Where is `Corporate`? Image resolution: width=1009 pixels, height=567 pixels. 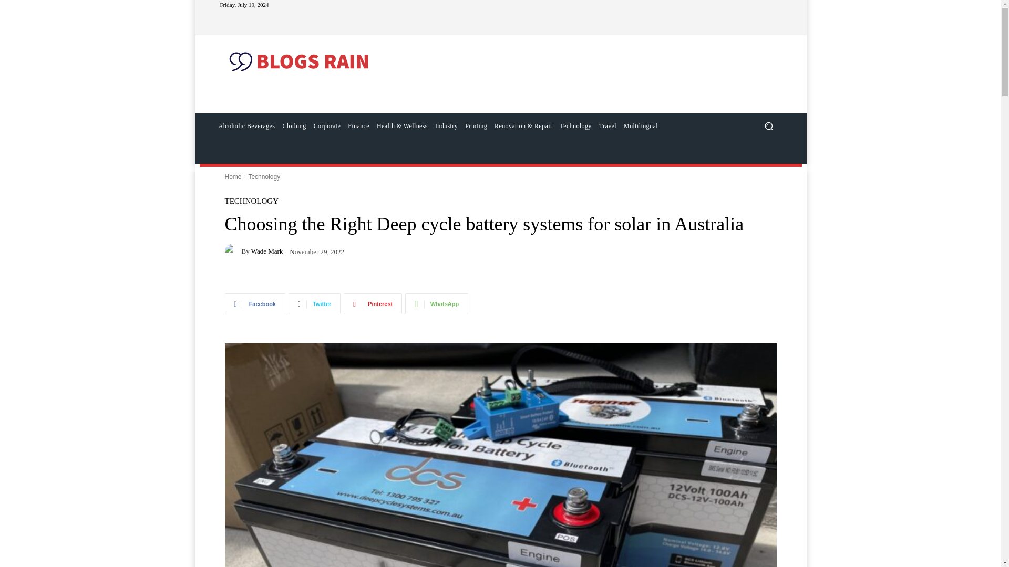 Corporate is located at coordinates (327, 126).